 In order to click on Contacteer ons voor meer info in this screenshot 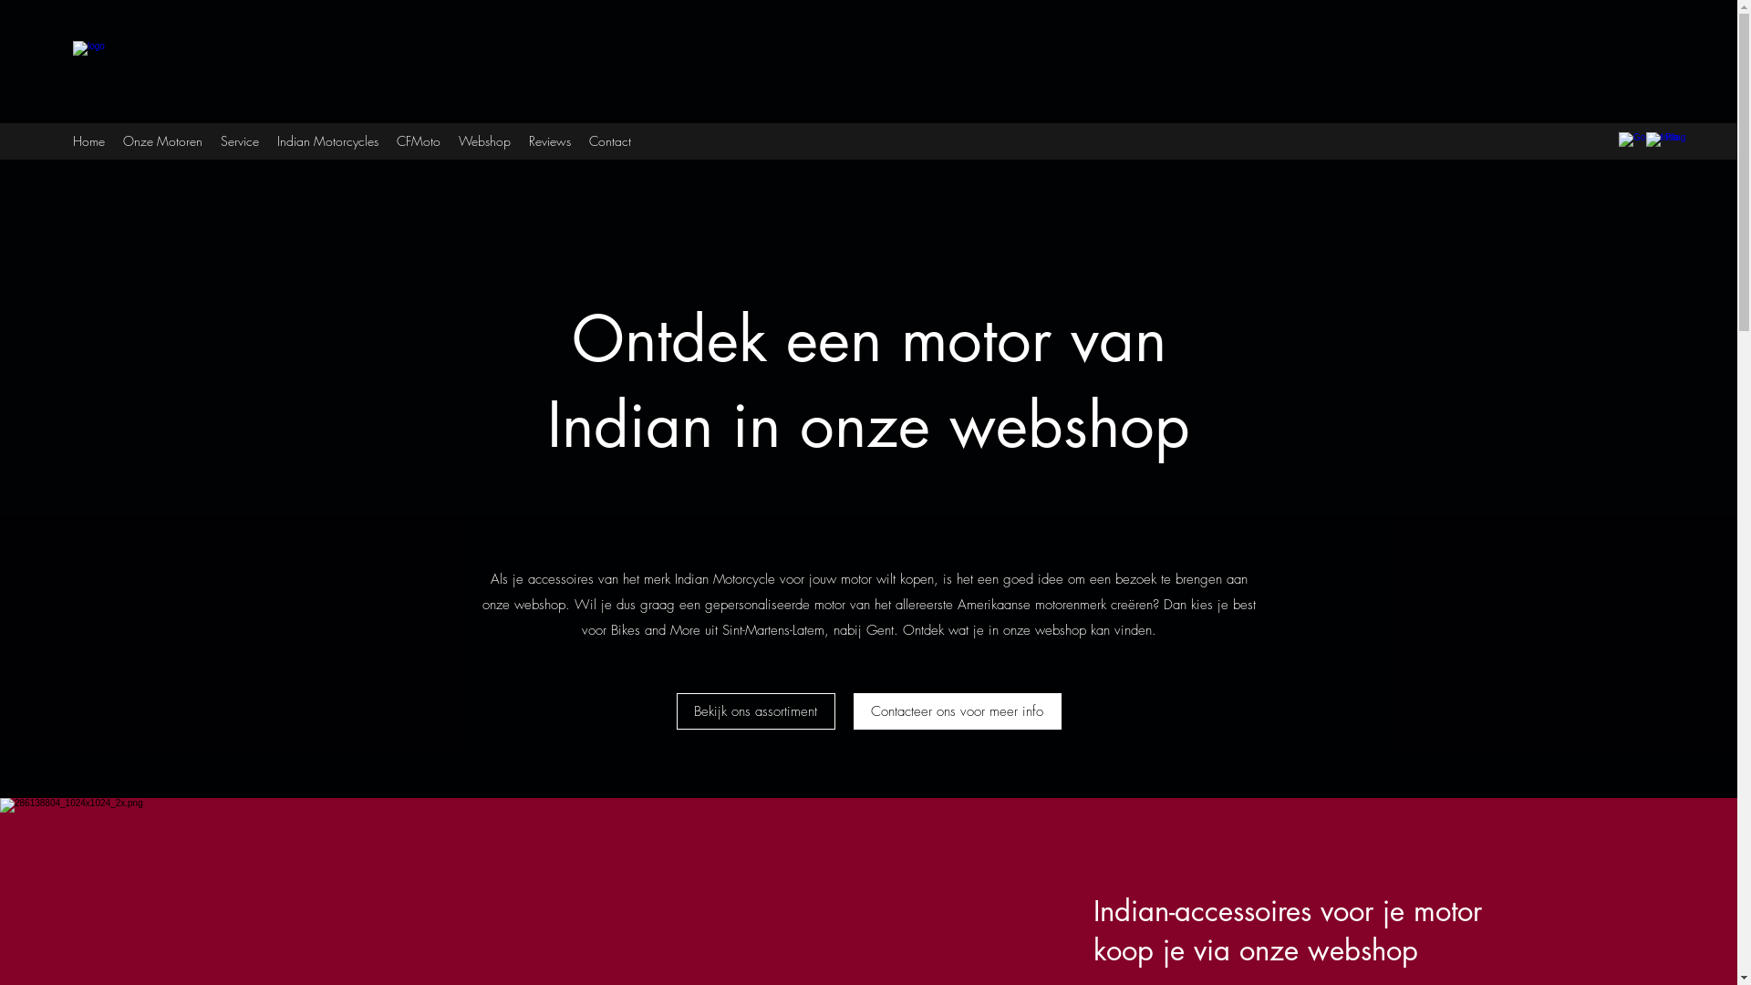, I will do `click(958, 711)`.